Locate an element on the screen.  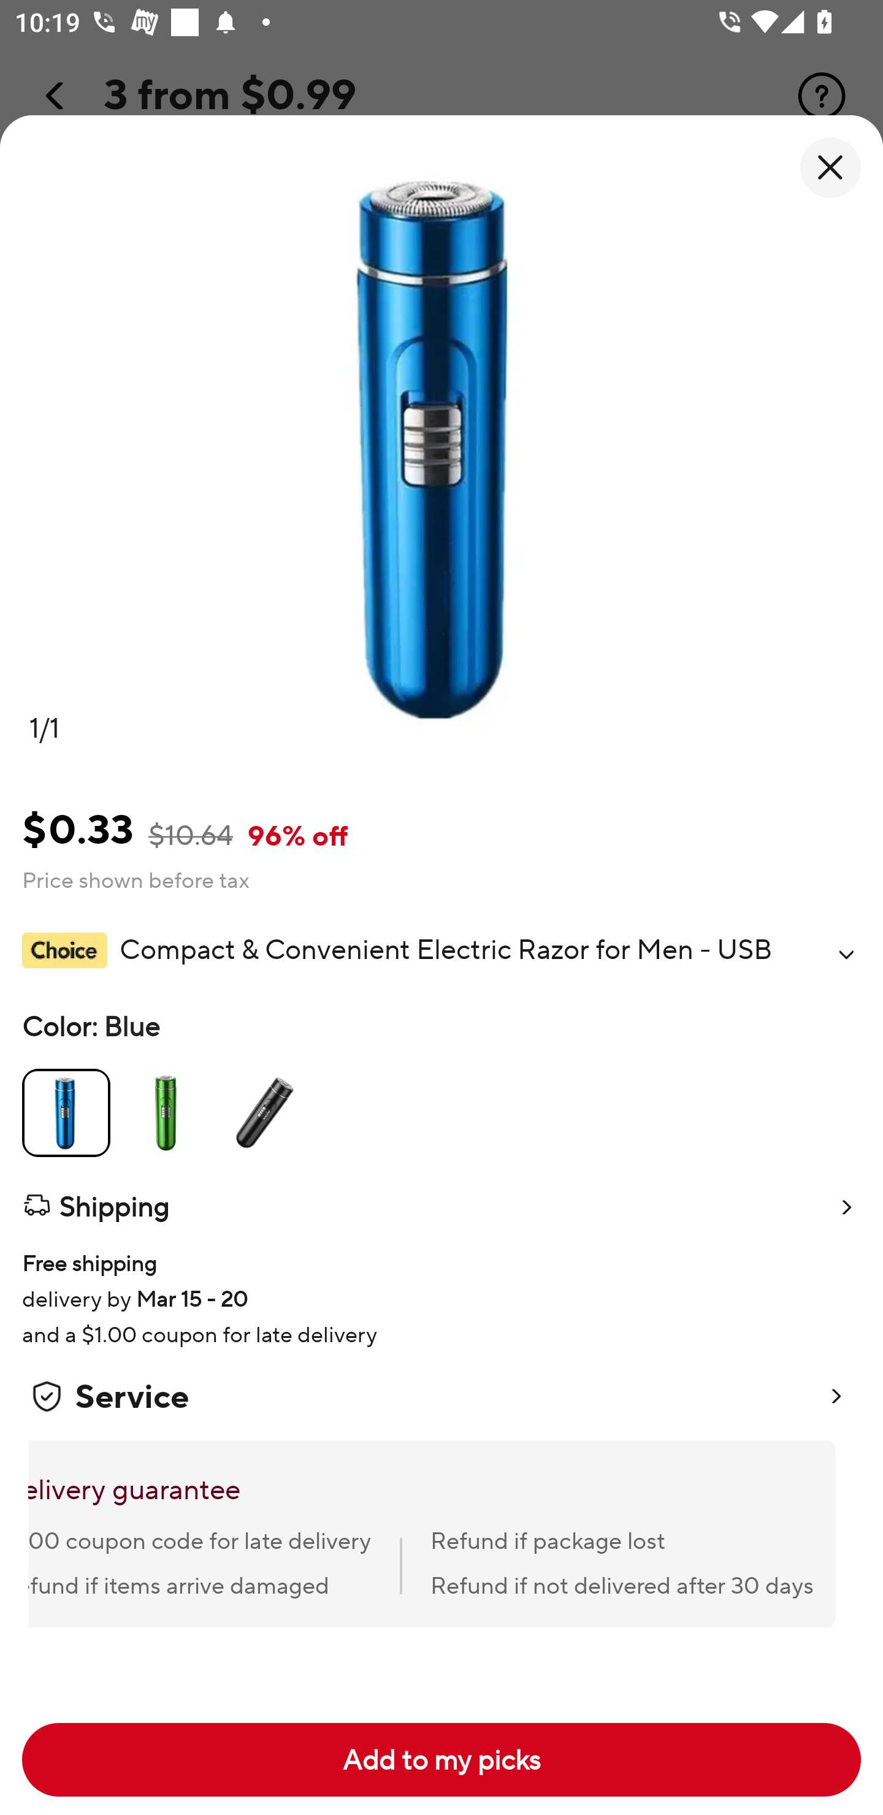
 is located at coordinates (846, 954).